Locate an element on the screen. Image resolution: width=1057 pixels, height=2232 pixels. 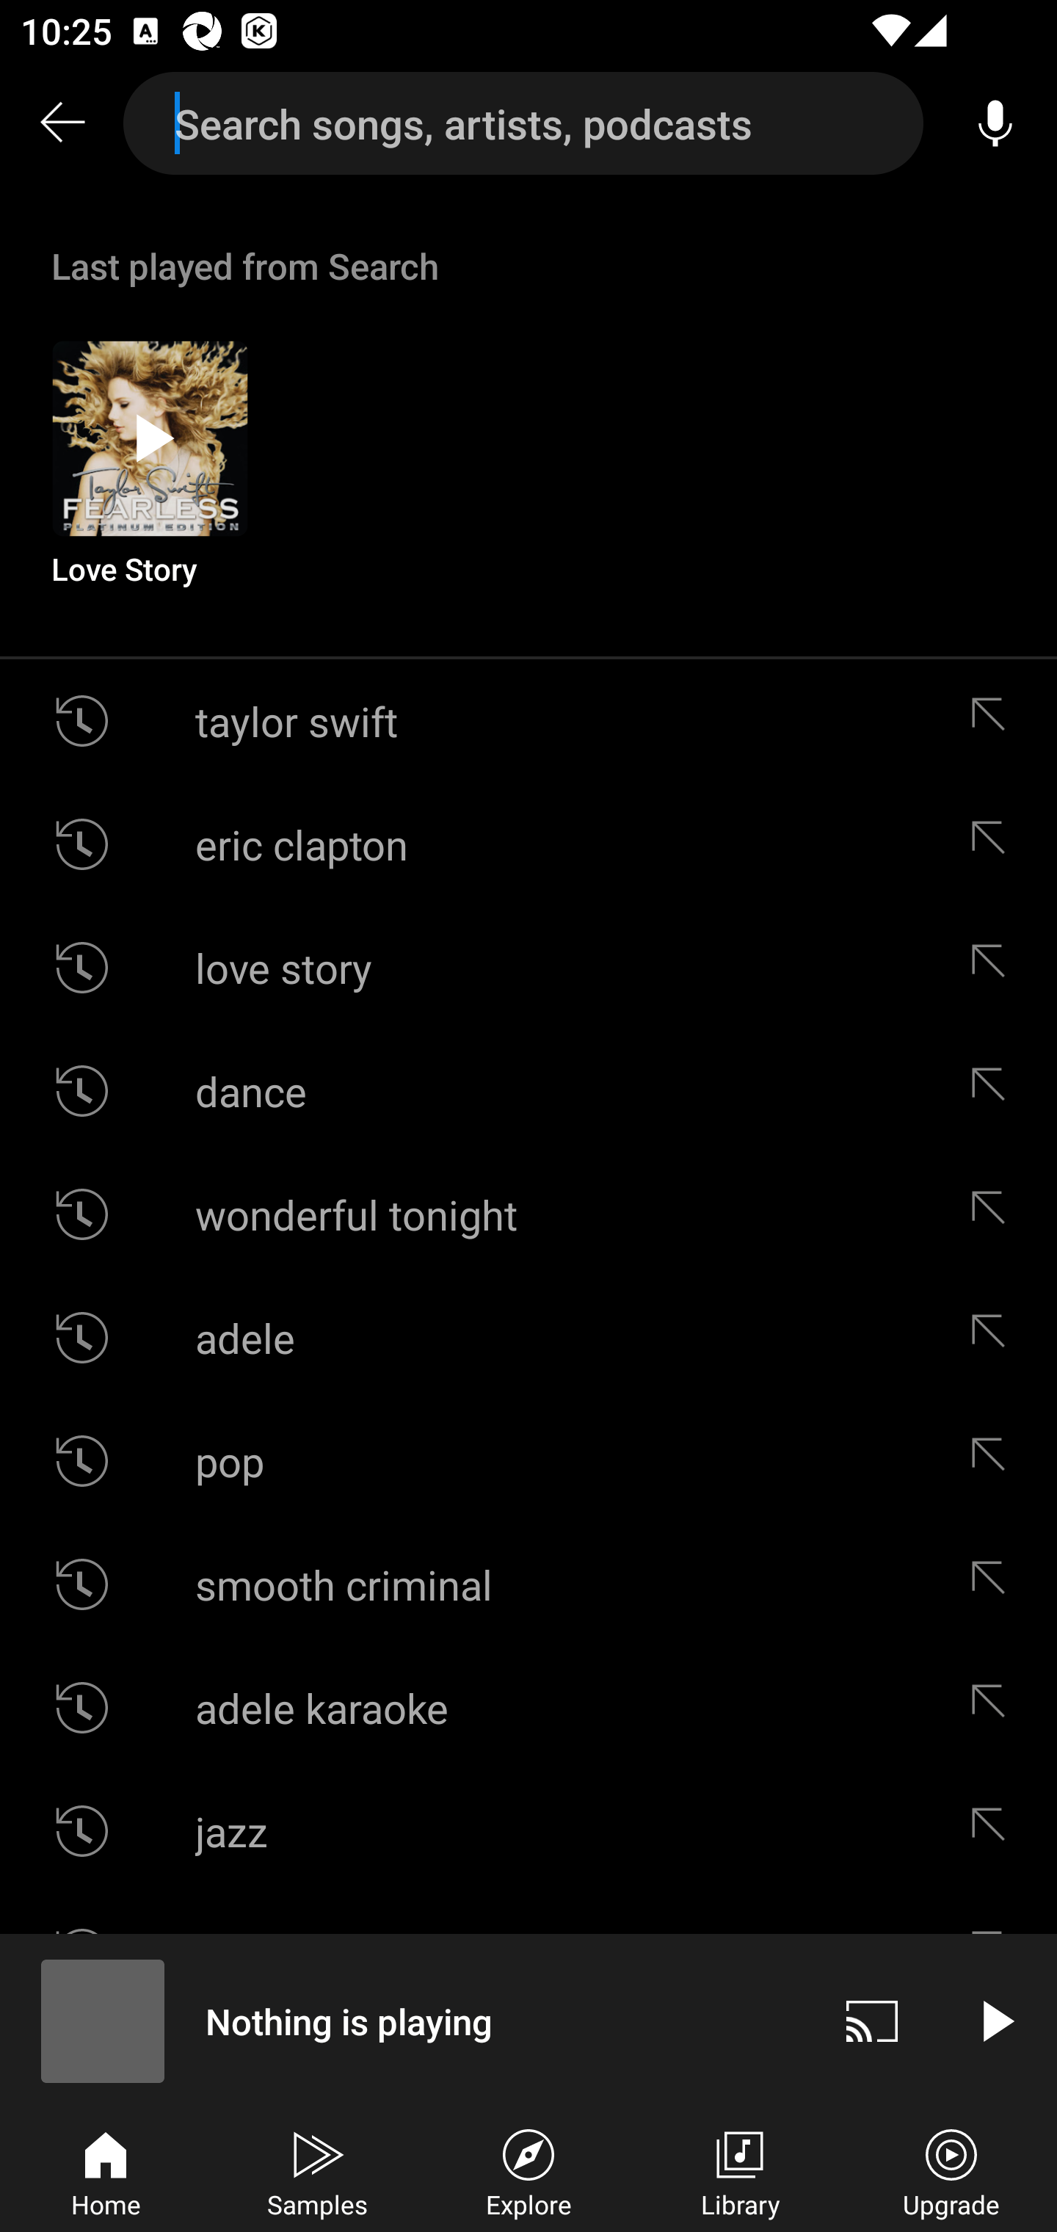
Library is located at coordinates (740, 2170).